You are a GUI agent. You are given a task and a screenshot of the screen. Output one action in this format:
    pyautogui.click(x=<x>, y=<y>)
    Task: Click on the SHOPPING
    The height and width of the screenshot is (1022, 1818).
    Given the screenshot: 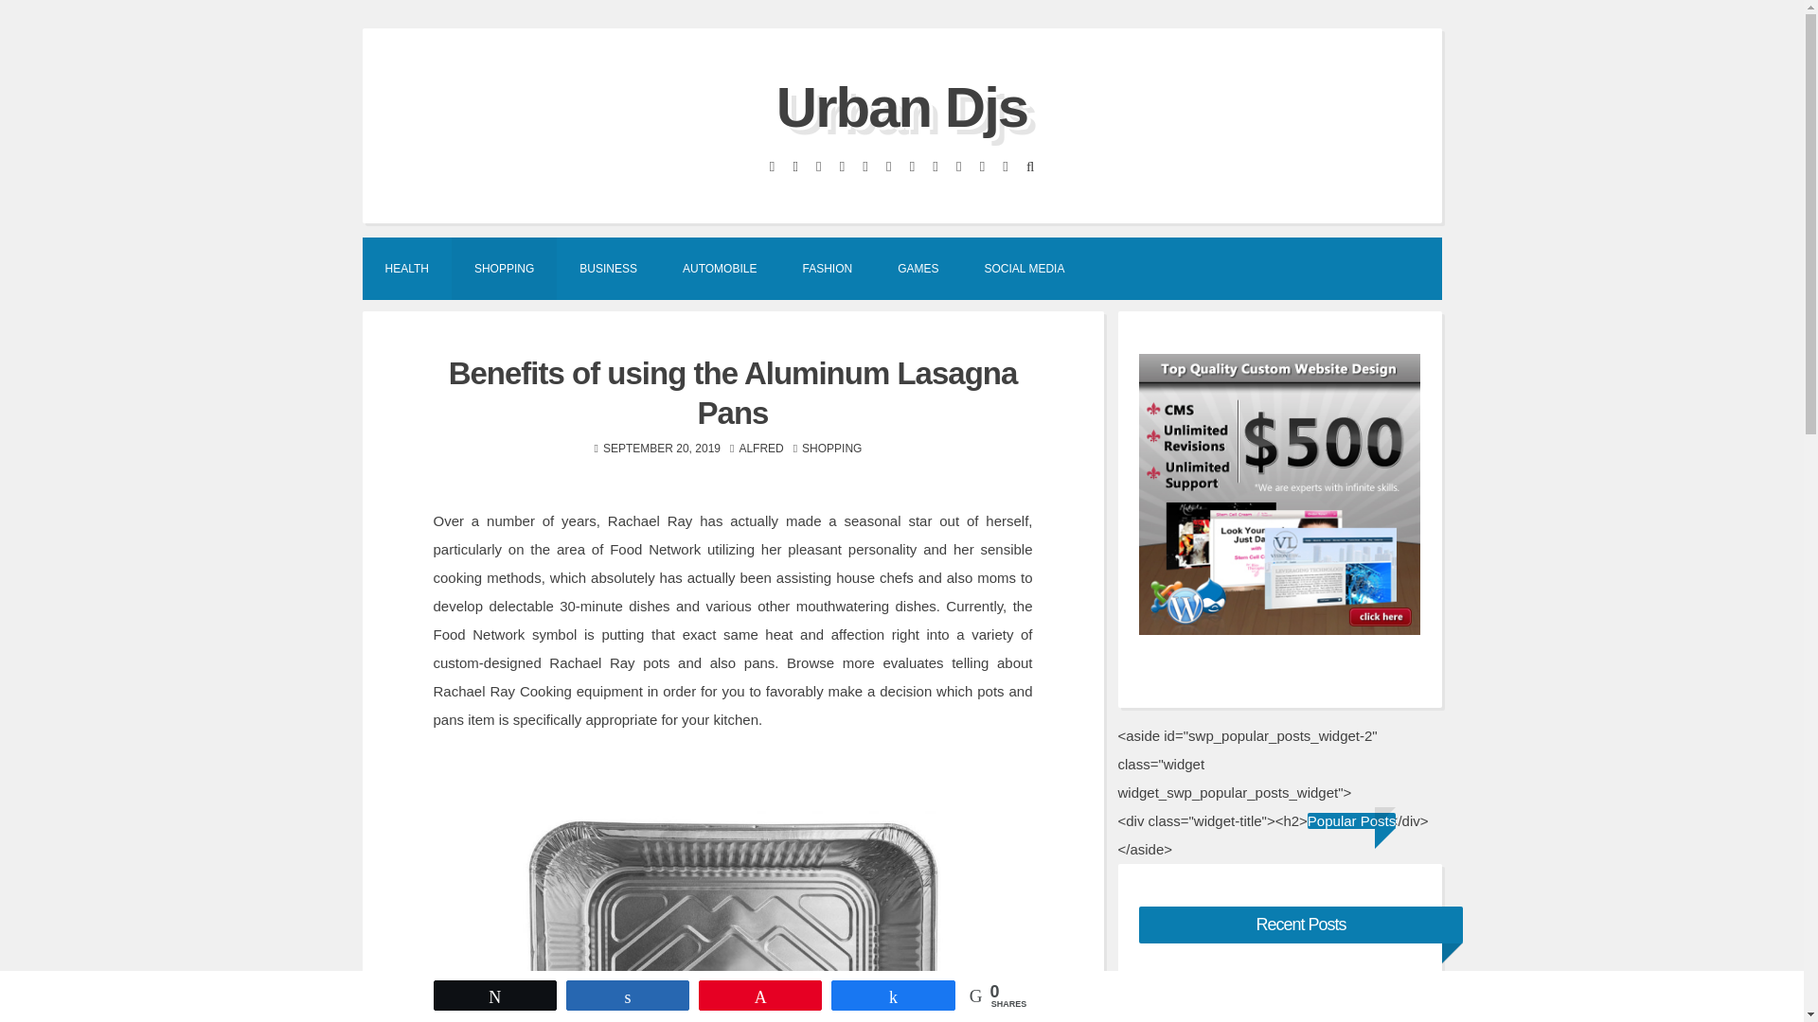 What is the action you would take?
    pyautogui.click(x=504, y=267)
    